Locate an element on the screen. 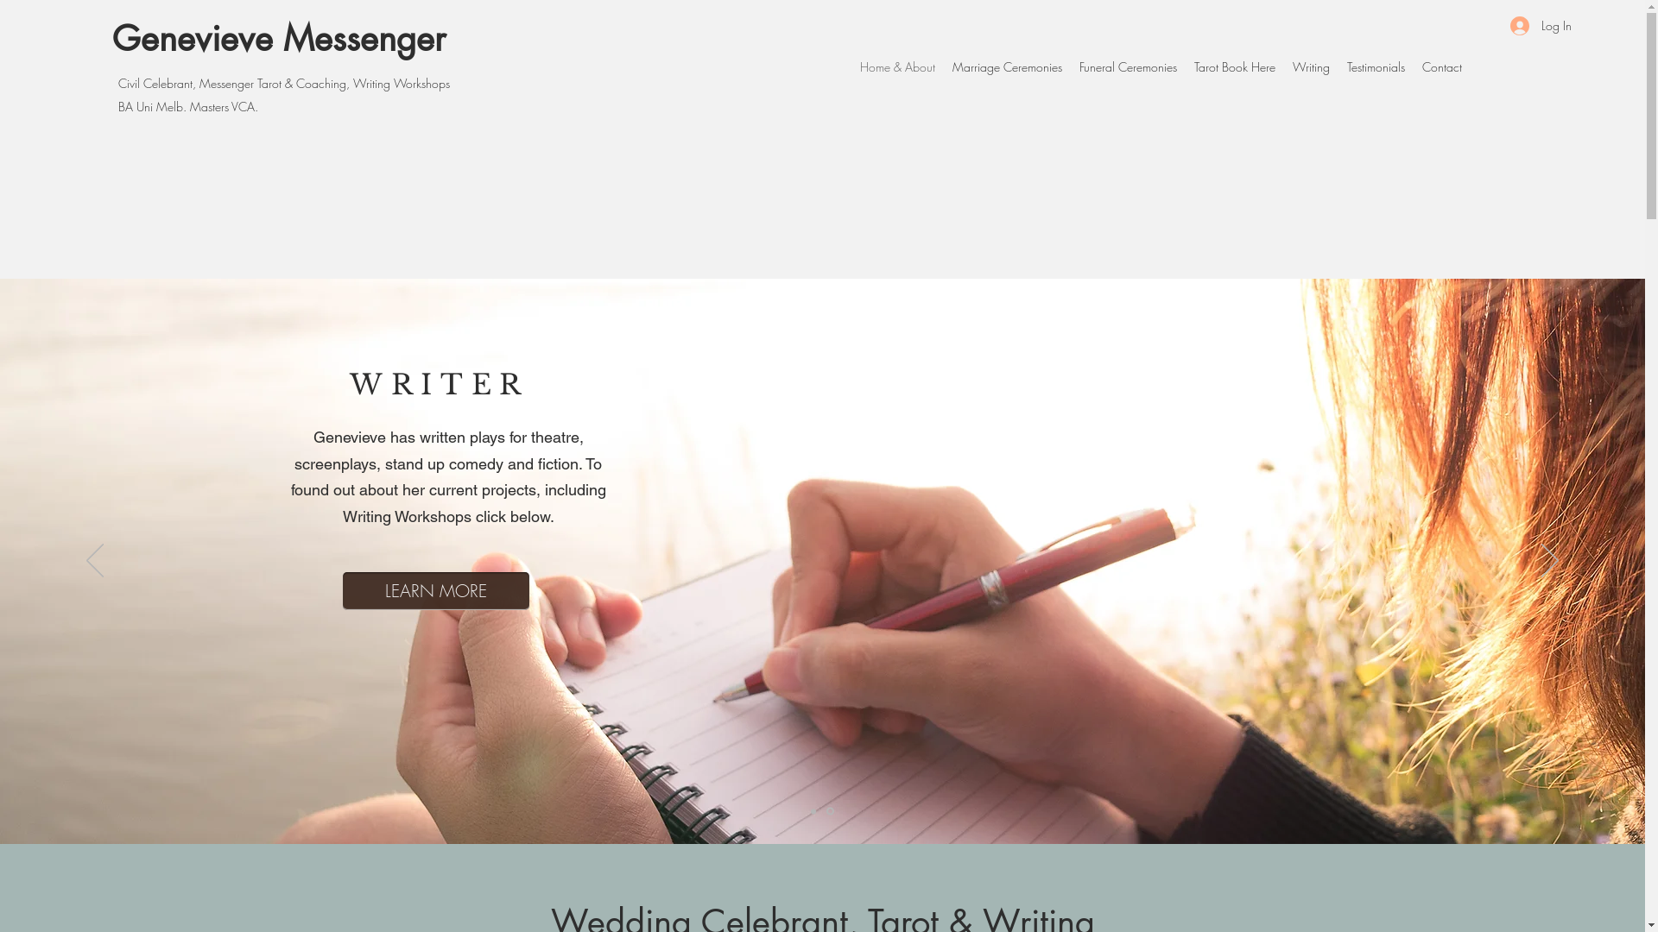 The height and width of the screenshot is (932, 1658). Testimonials is located at coordinates (1376, 67).